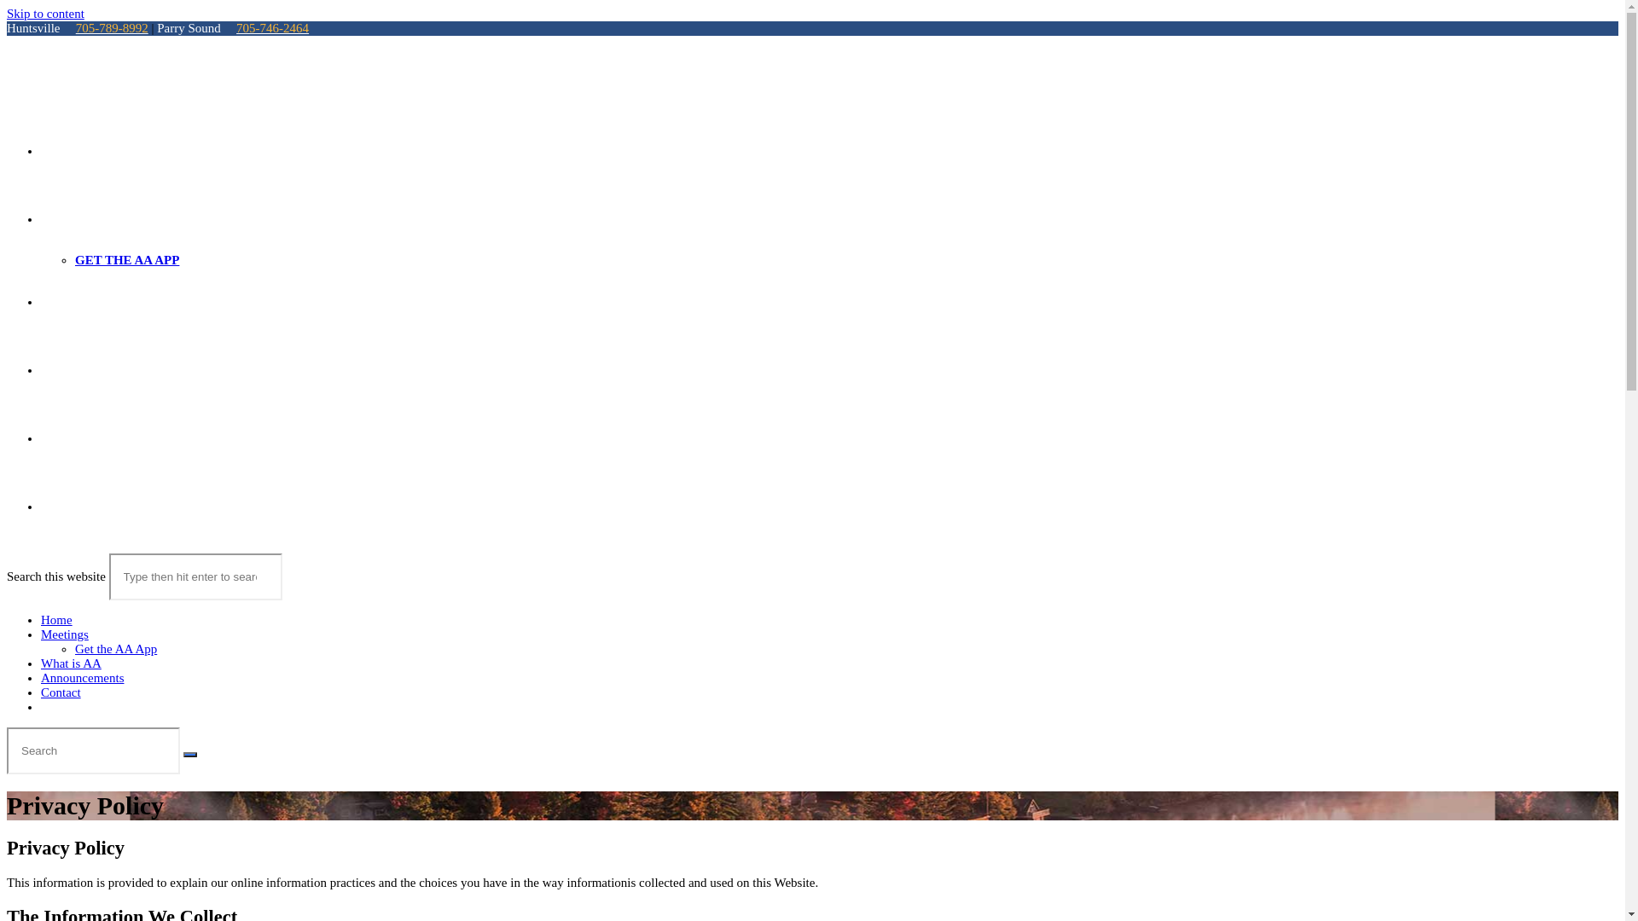 Image resolution: width=1638 pixels, height=921 pixels. I want to click on GET THE AA APP, so click(127, 260).